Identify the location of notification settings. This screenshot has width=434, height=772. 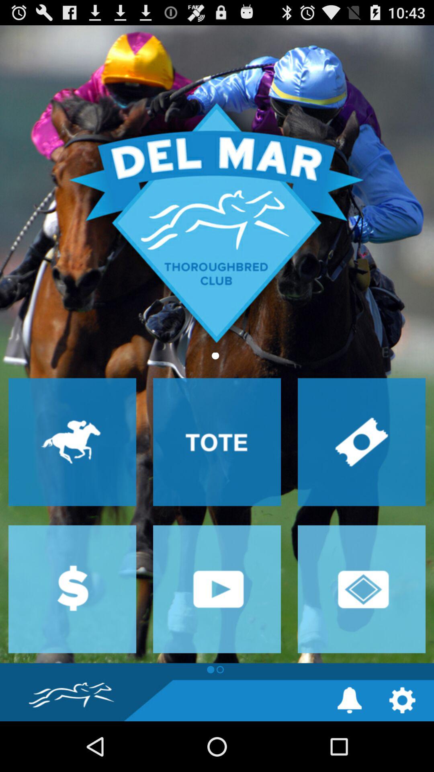
(350, 700).